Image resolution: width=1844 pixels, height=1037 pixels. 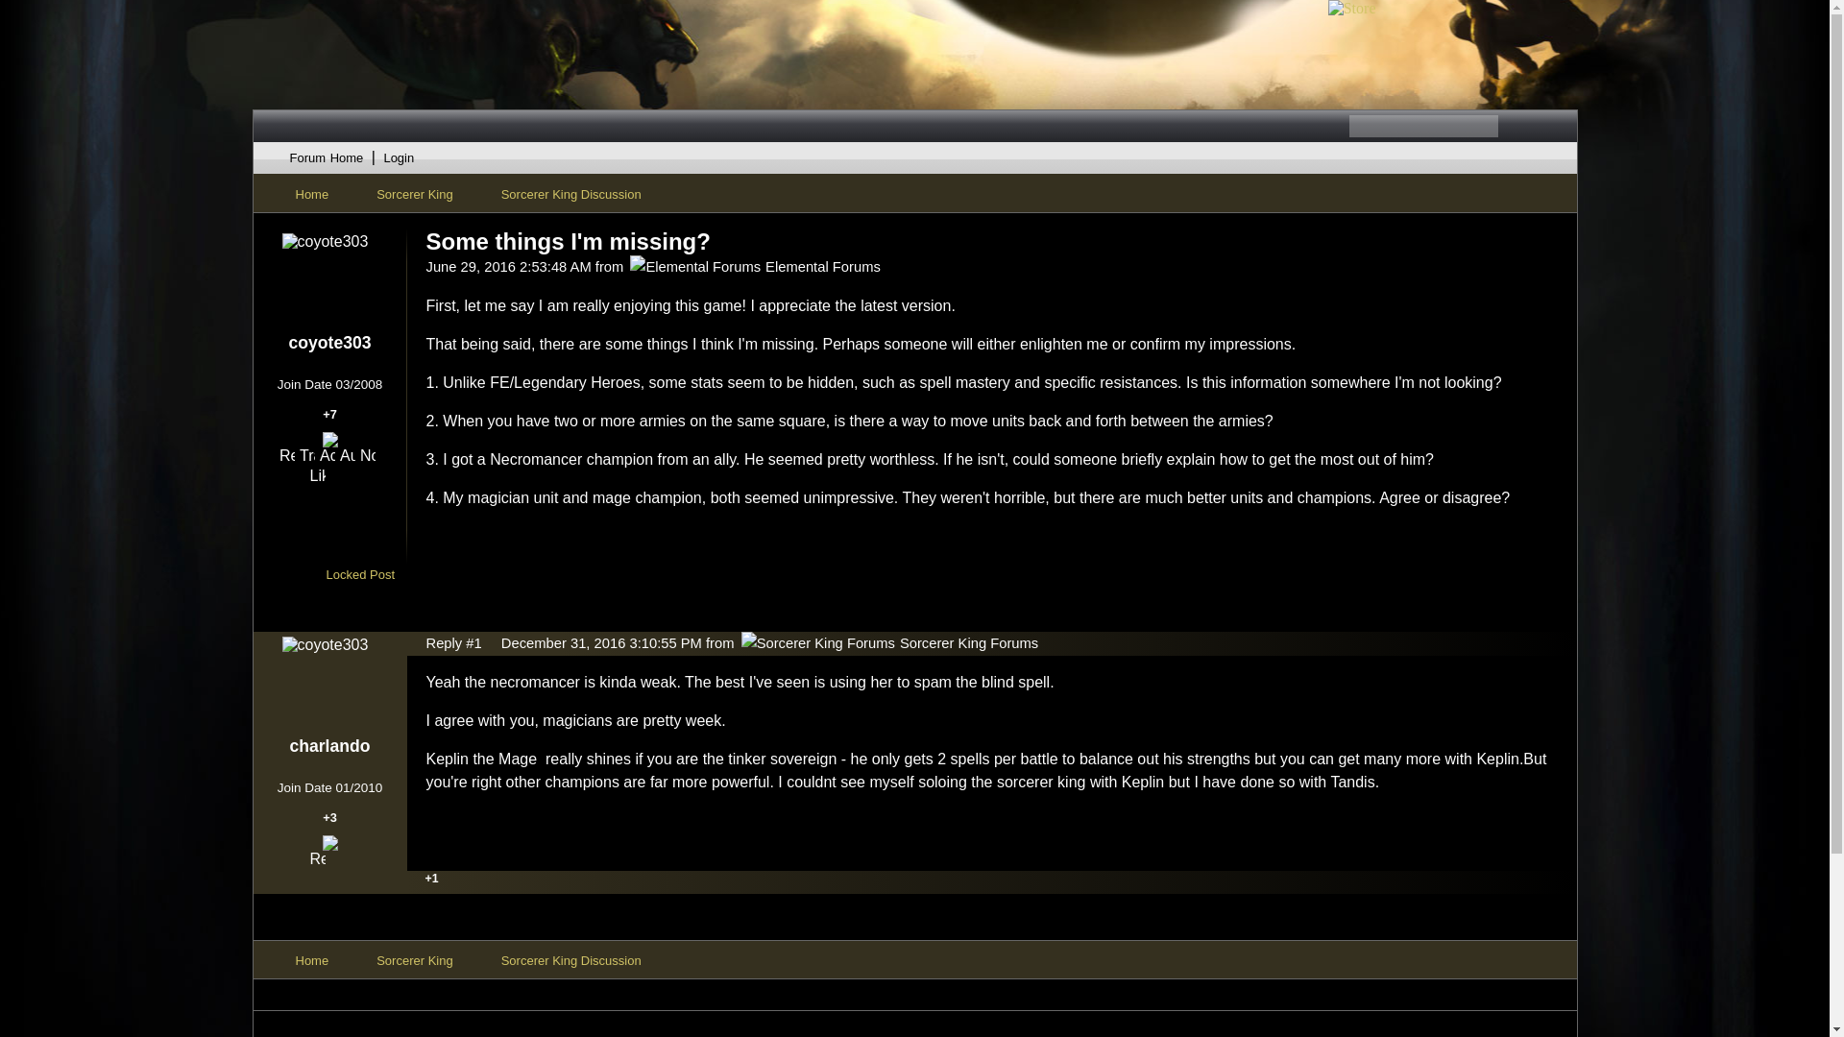 What do you see at coordinates (329, 365) in the screenshot?
I see `Rank: 1` at bounding box center [329, 365].